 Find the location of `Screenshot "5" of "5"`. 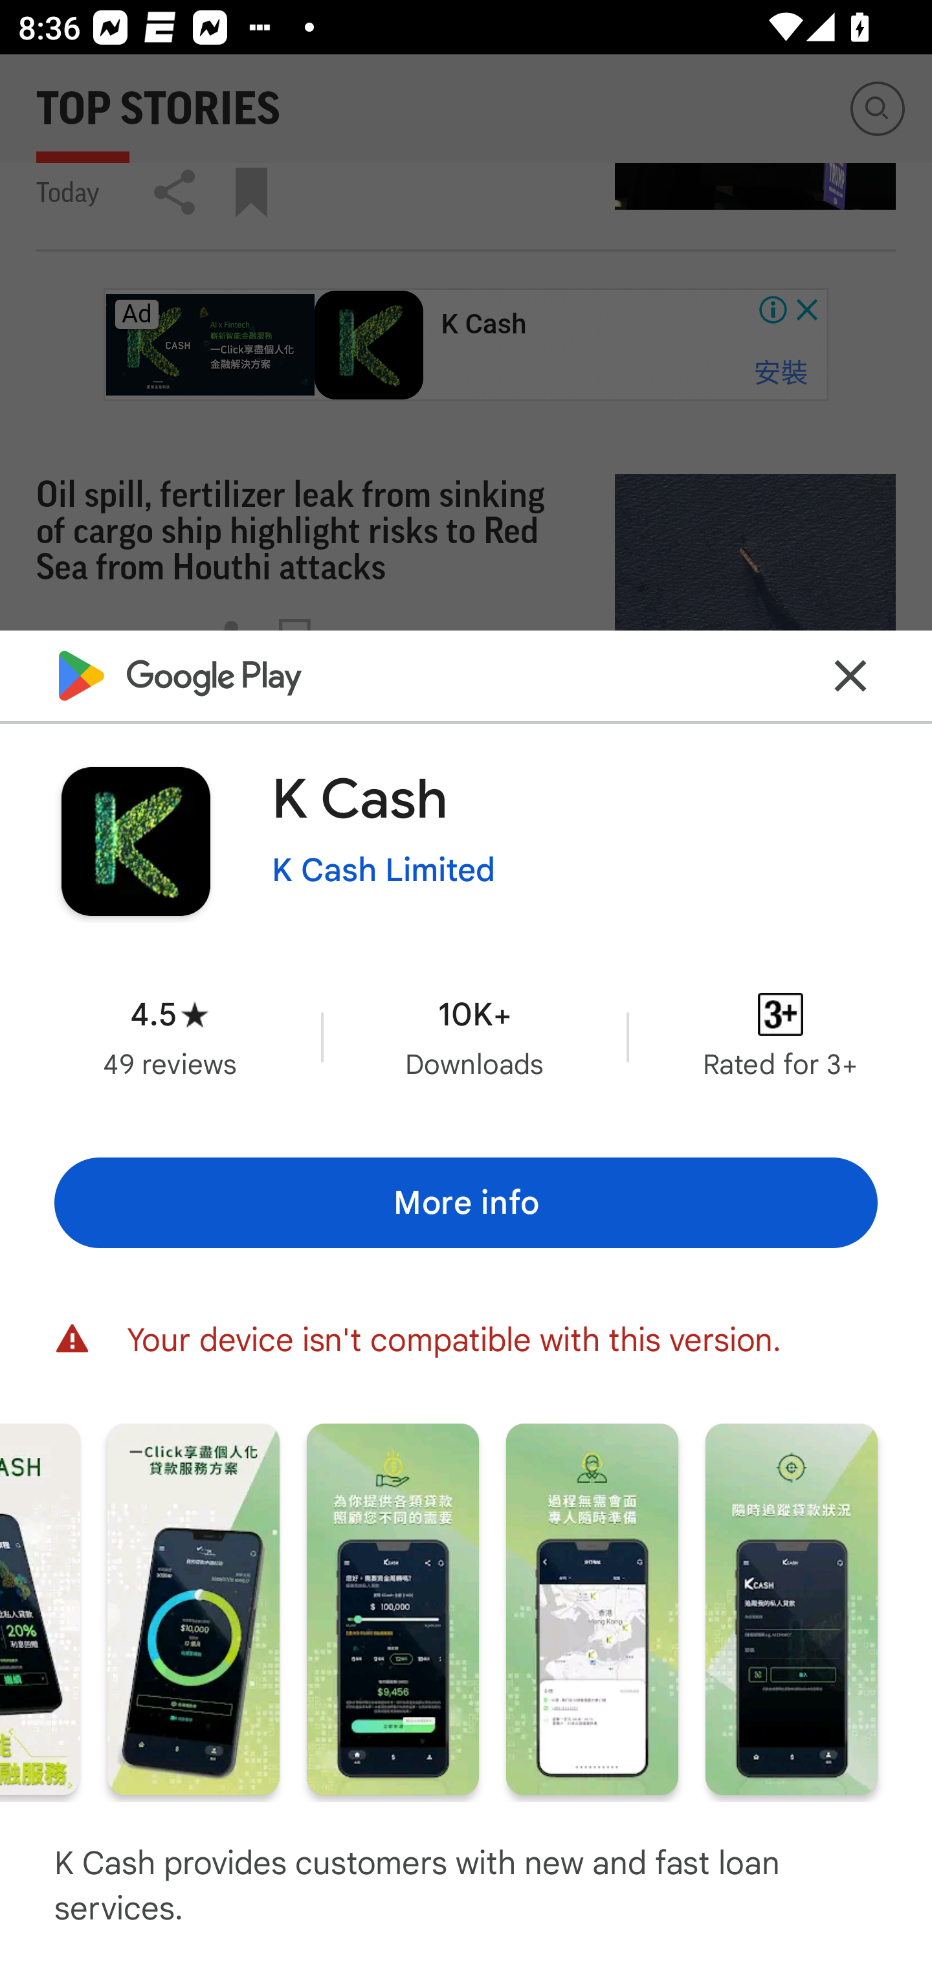

Screenshot "5" of "5" is located at coordinates (792, 1608).